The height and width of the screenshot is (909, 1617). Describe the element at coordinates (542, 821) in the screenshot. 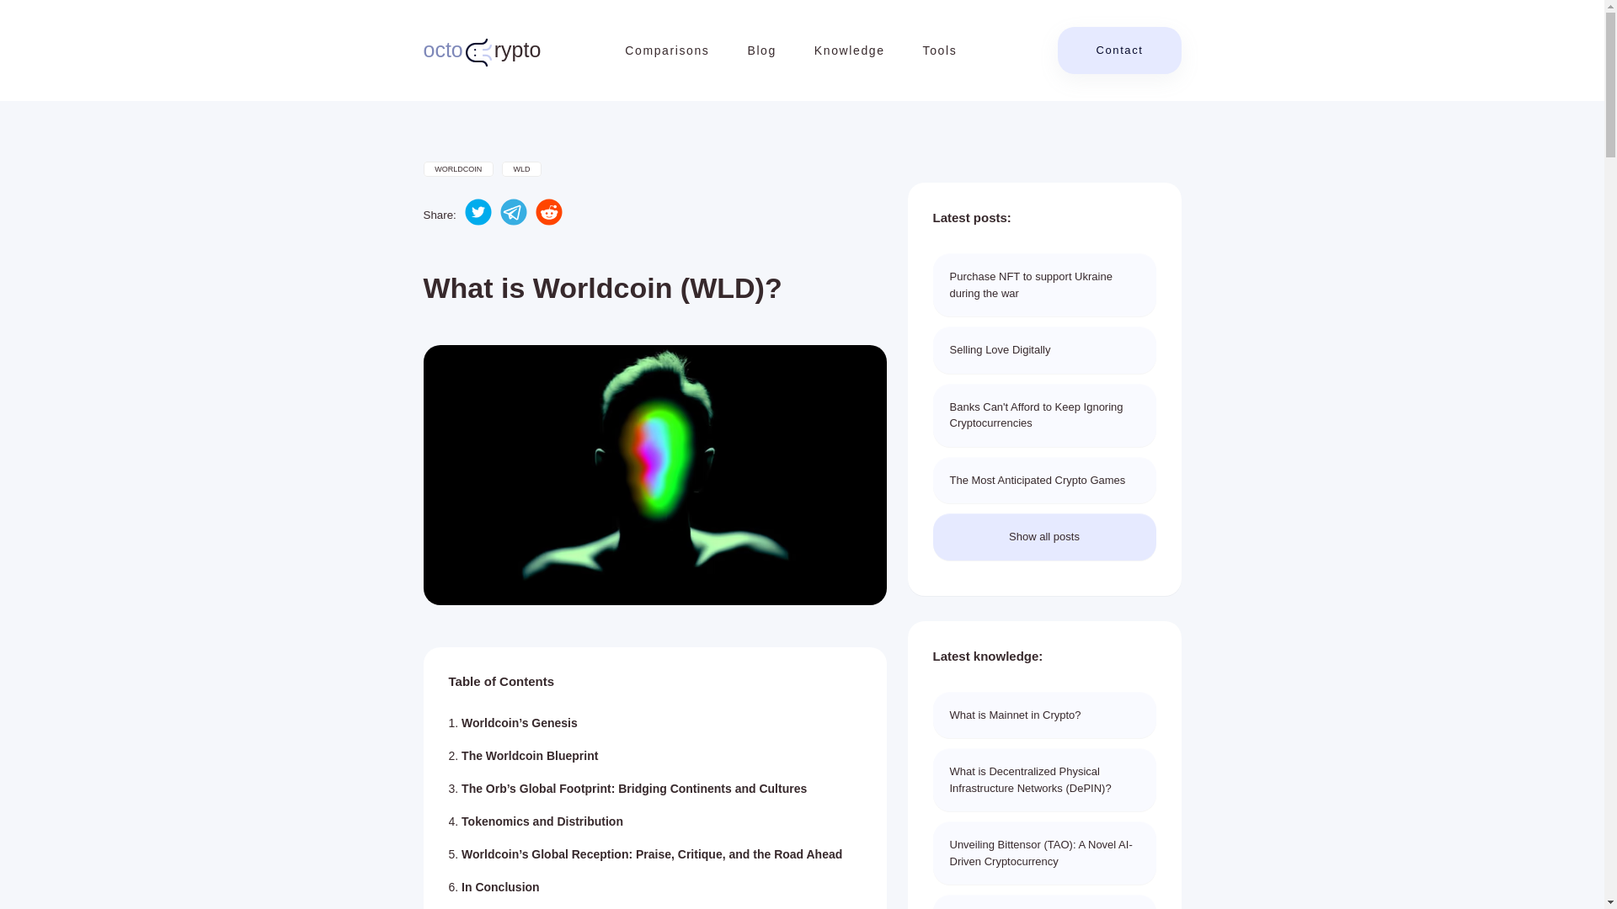

I see `In Conclusion` at that location.